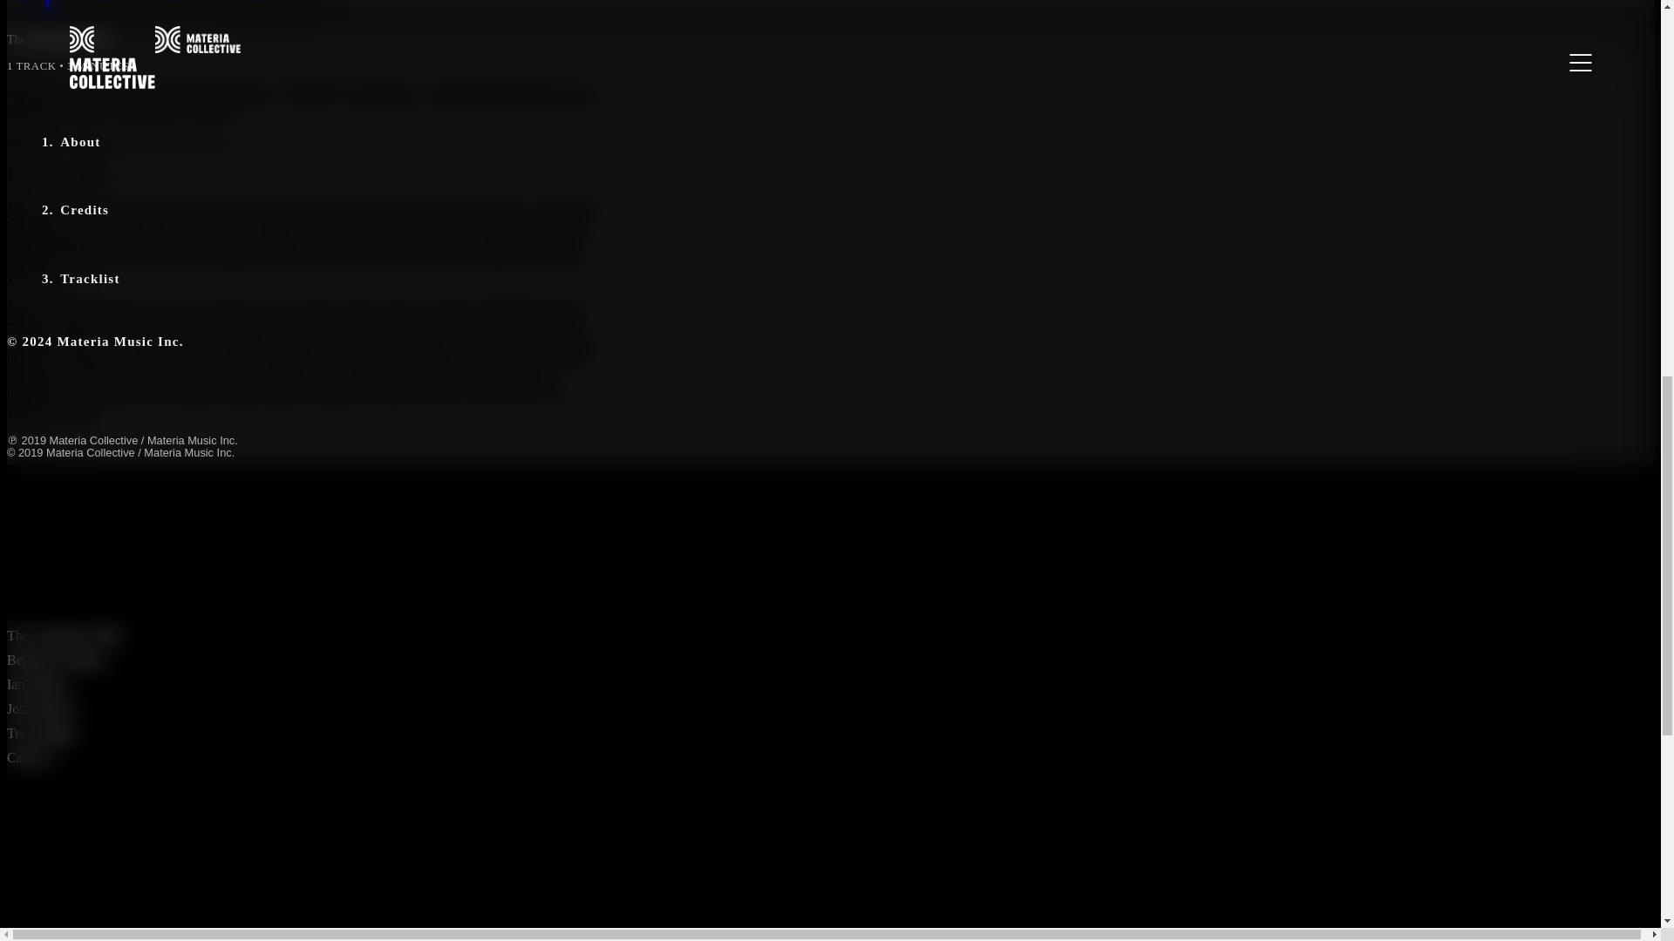  I want to click on Ophelia's Vision artists and credits, so click(303, 572).